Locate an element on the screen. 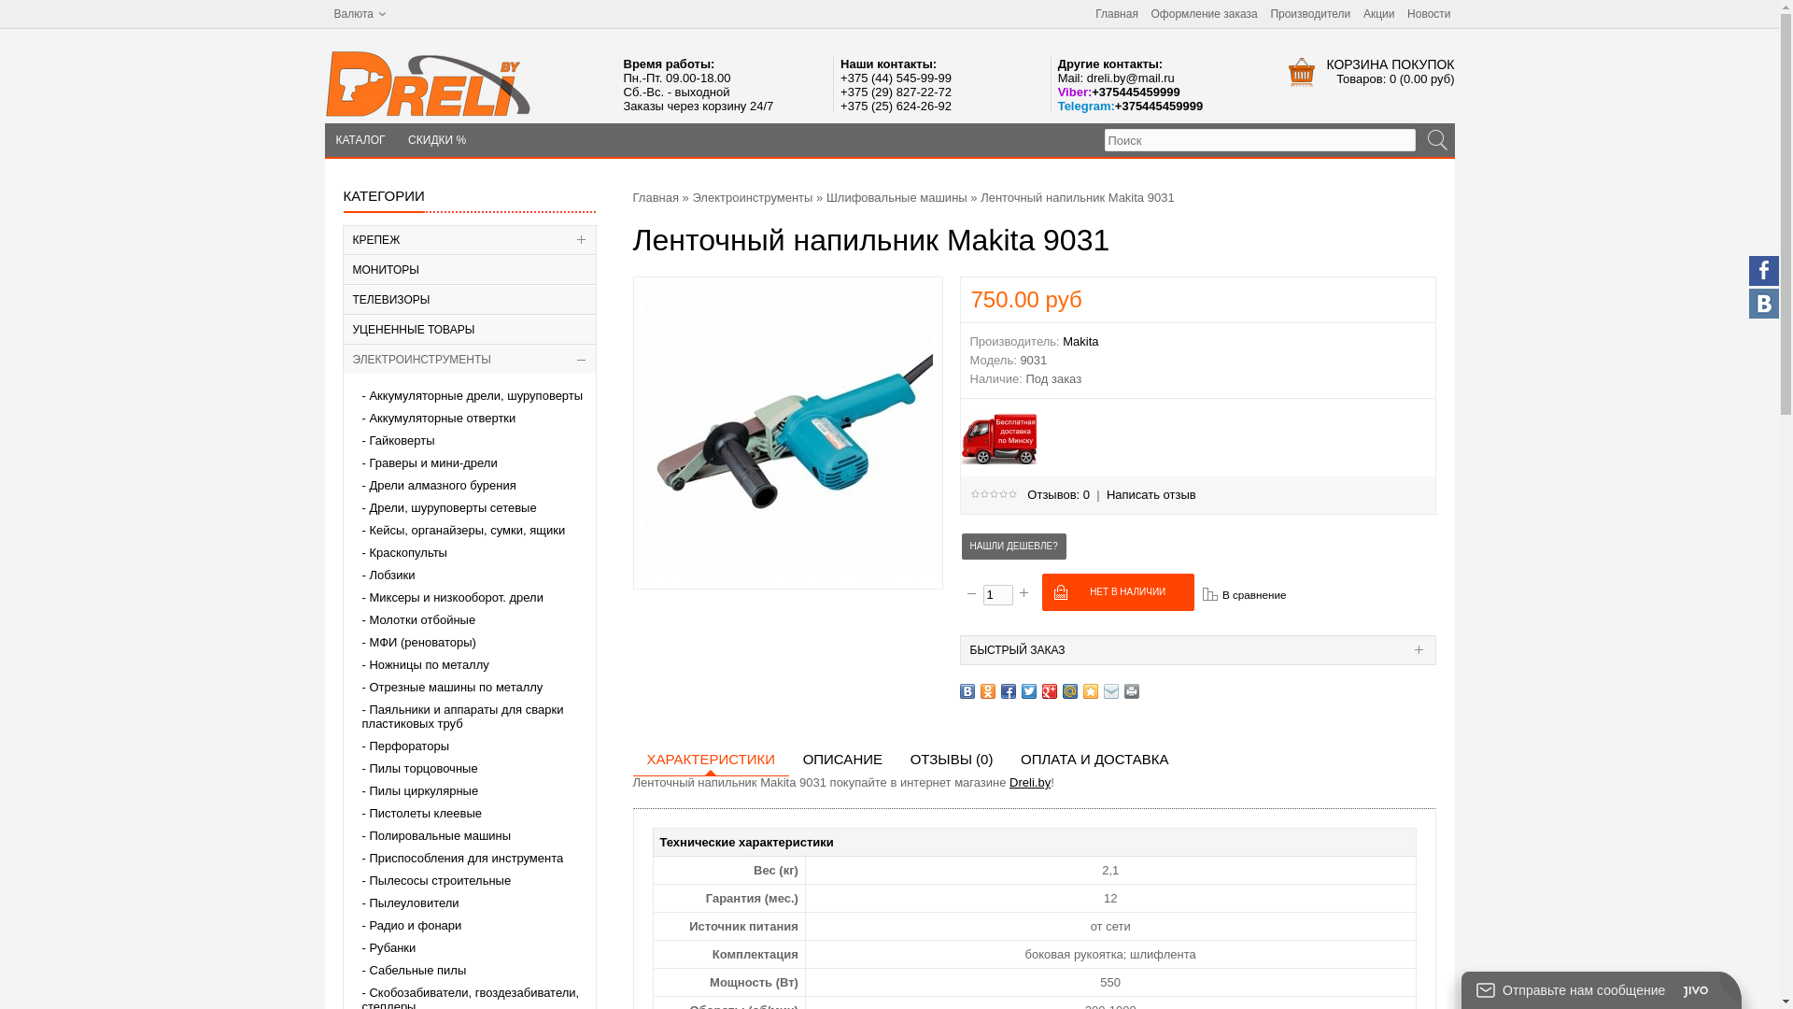  Dreli.by is located at coordinates (1030, 783).